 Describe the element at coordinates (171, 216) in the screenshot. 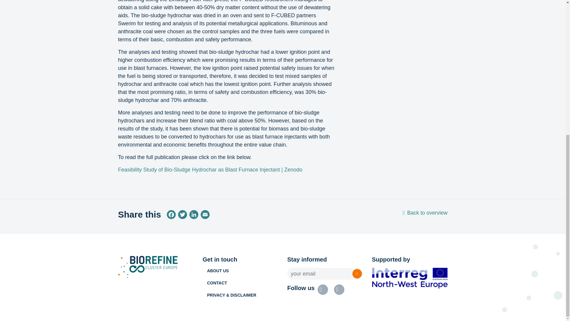

I see `Facebook` at that location.